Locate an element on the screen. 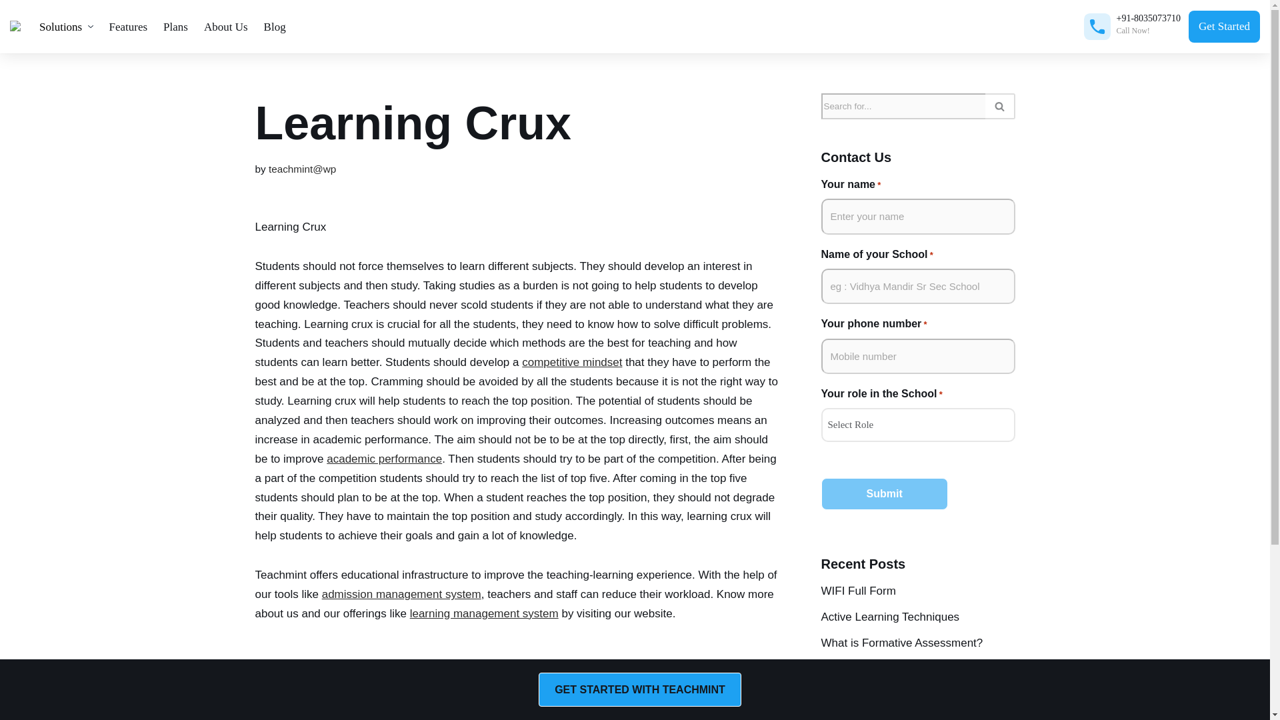 The width and height of the screenshot is (1280, 720). Blog is located at coordinates (275, 27).